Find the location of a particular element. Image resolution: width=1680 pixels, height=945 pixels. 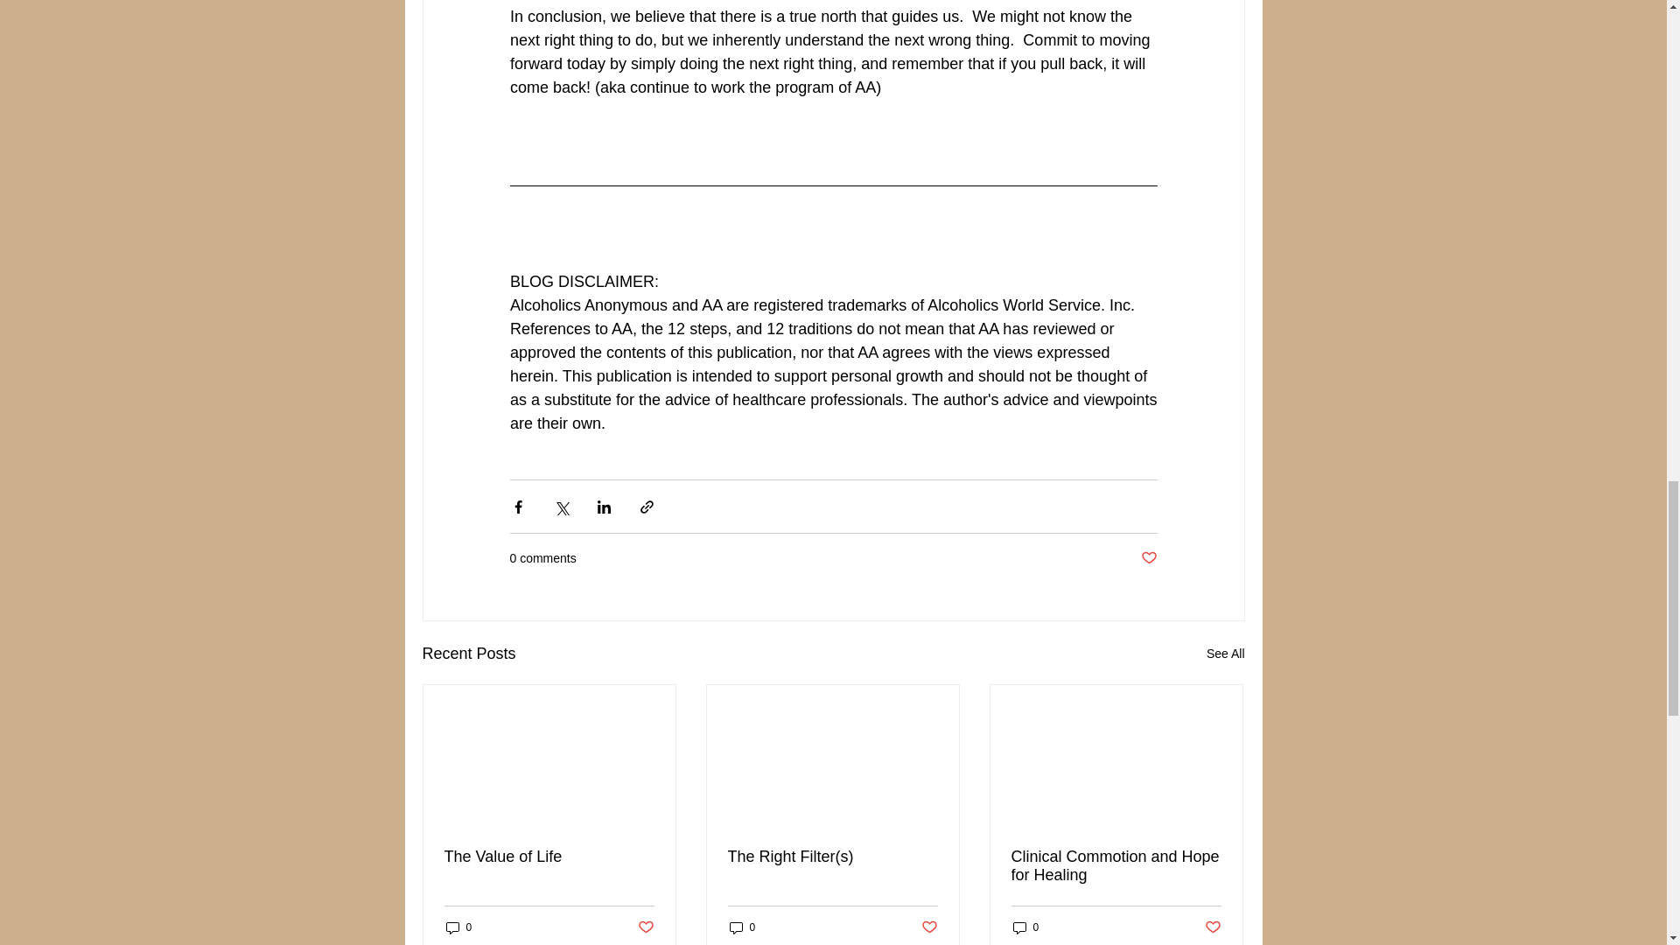

Post not marked as liked is located at coordinates (1148, 558).